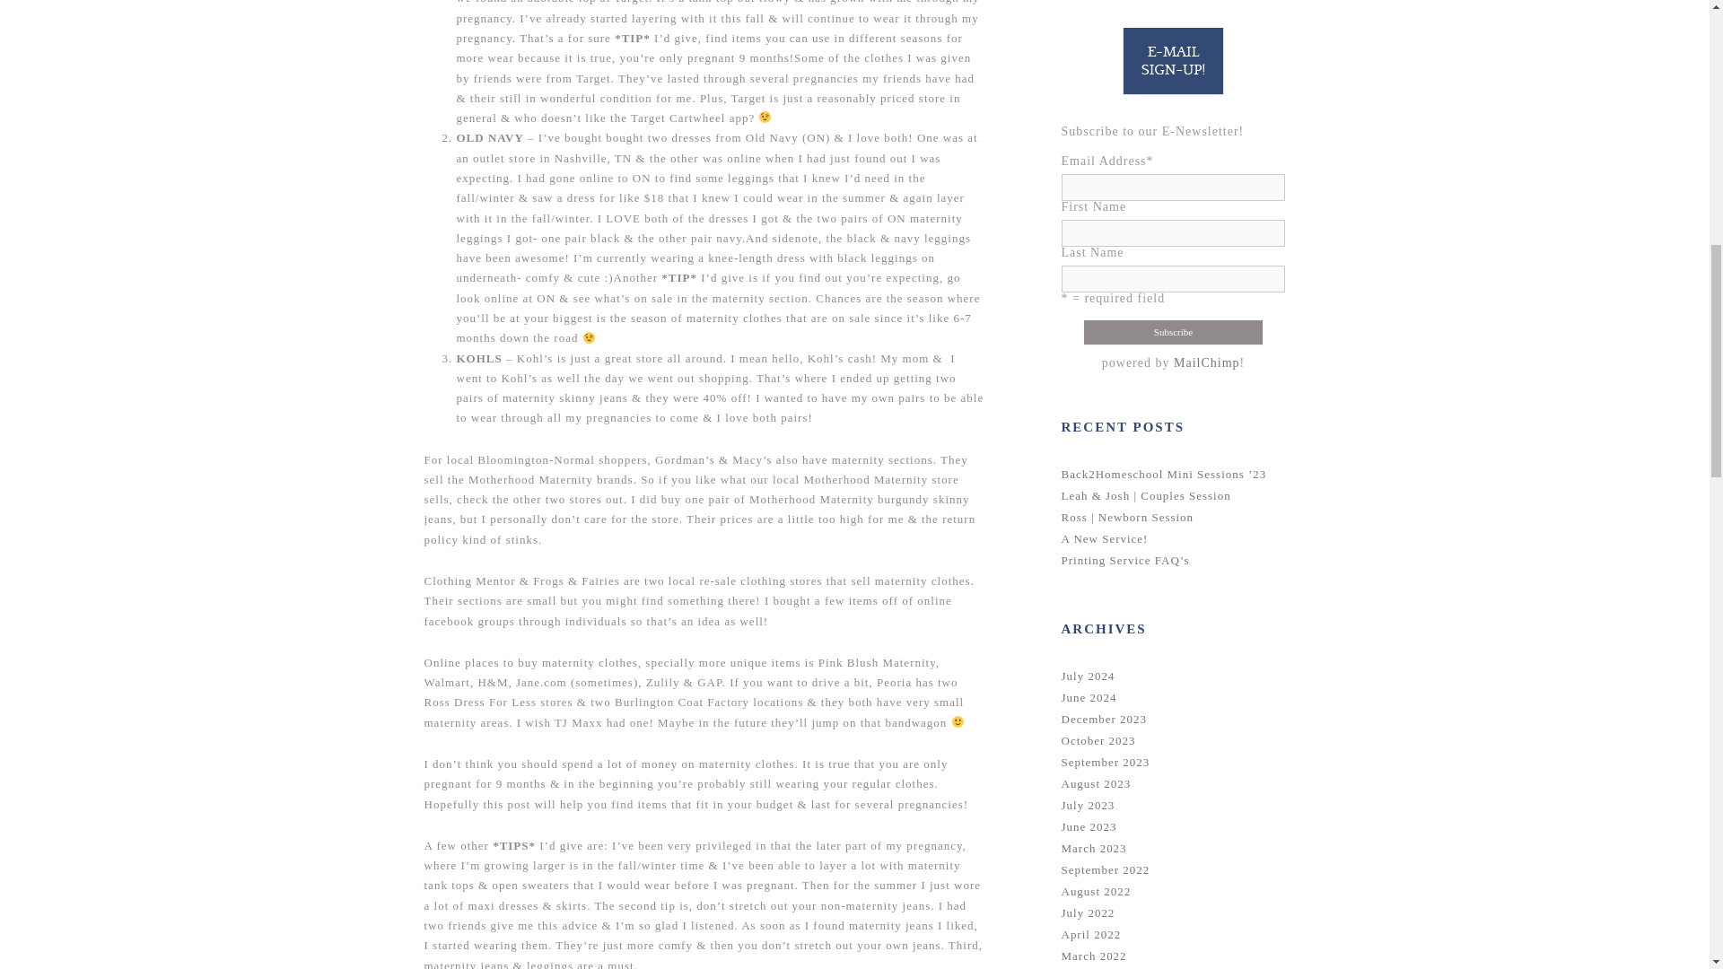 The height and width of the screenshot is (969, 1723). I want to click on July 2024, so click(1088, 677).